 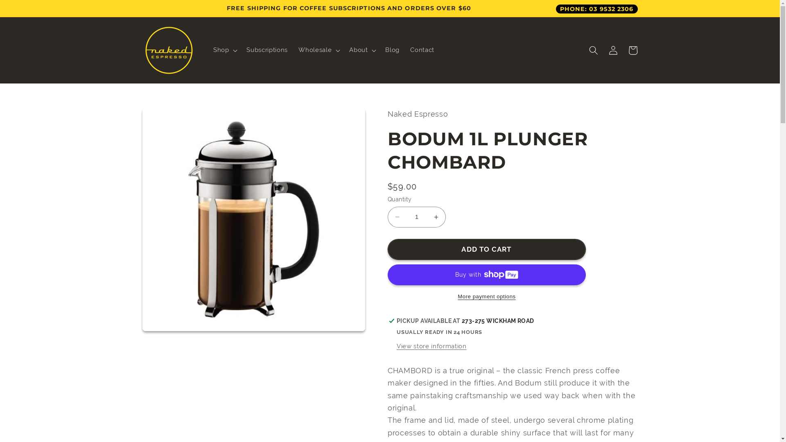 What do you see at coordinates (597, 9) in the screenshot?
I see `PHONE: 03 9532 2306` at bounding box center [597, 9].